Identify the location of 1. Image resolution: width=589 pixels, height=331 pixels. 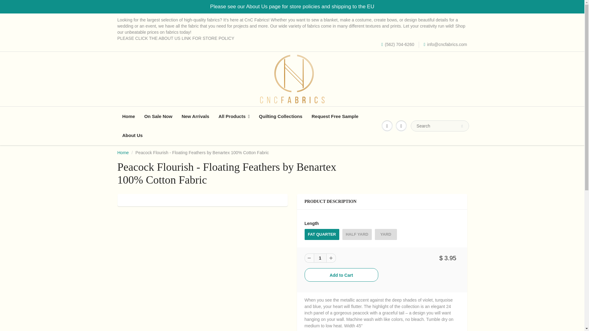
(320, 258).